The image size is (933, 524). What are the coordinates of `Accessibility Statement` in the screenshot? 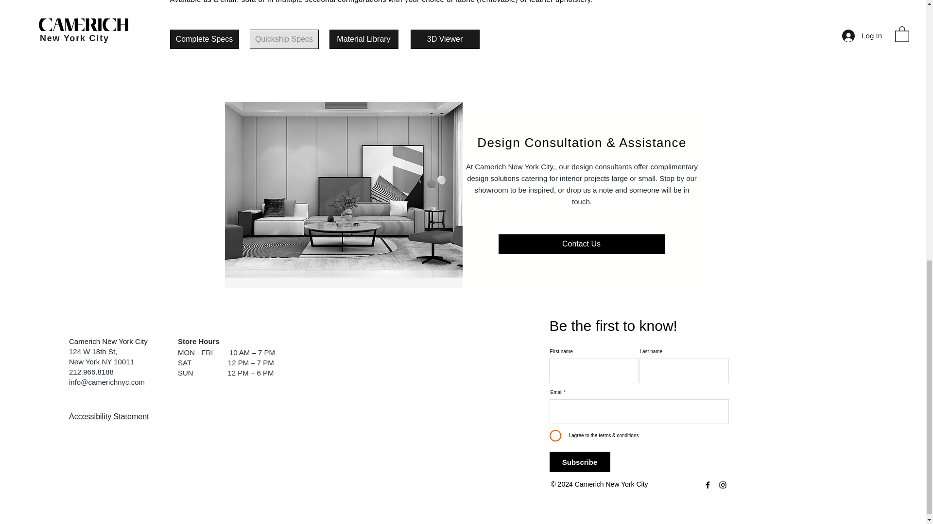 It's located at (109, 416).